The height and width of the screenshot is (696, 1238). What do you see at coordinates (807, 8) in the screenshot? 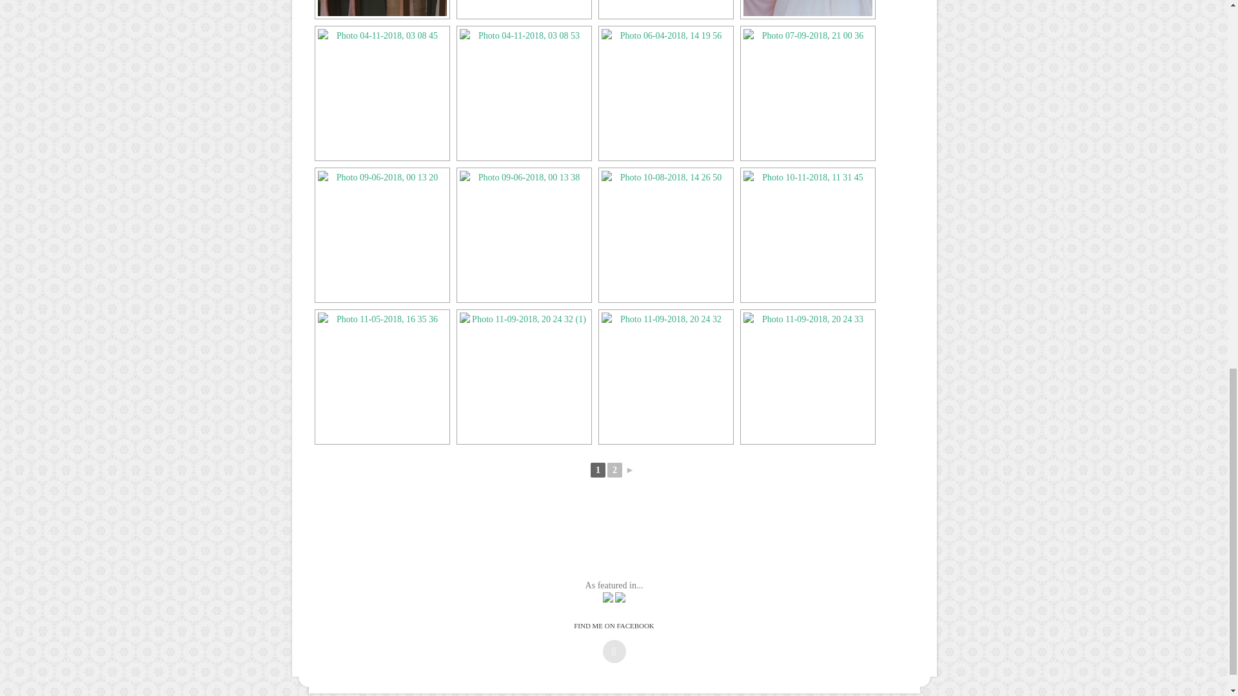
I see `Photo 04-10-2018, 21 54 20` at bounding box center [807, 8].